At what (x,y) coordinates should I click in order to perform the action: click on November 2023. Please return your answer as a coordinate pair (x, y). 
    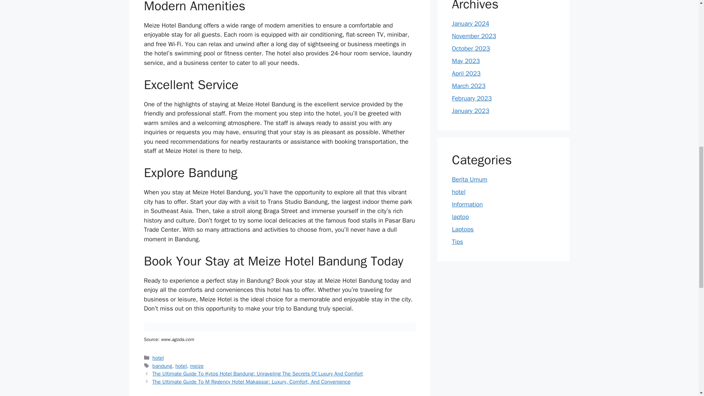
    Looking at the image, I should click on (474, 36).